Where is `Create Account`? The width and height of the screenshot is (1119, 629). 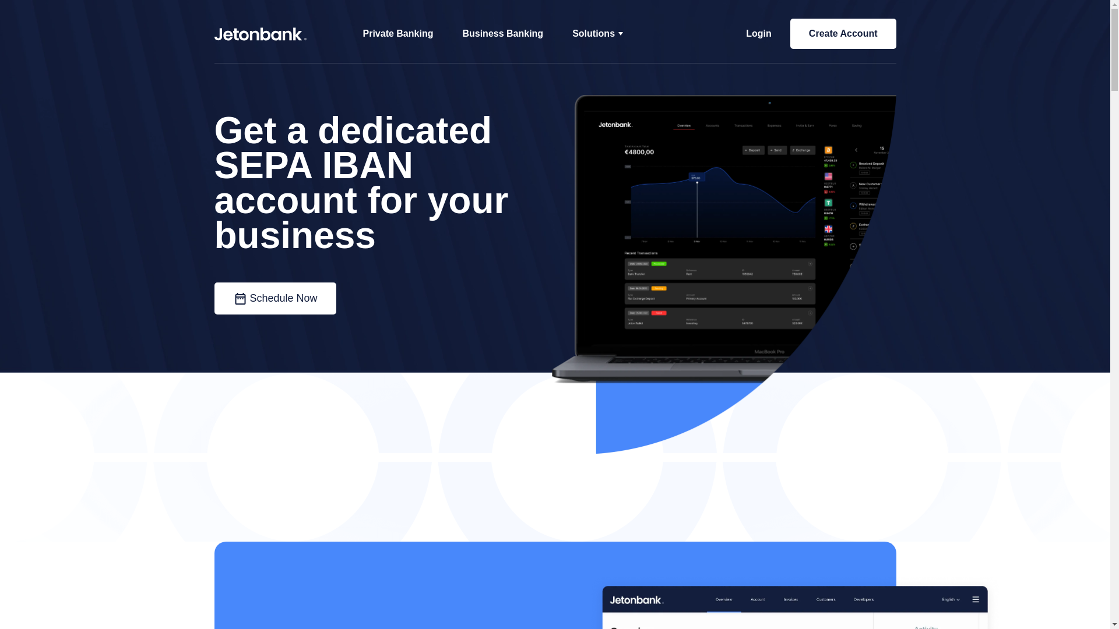 Create Account is located at coordinates (843, 34).